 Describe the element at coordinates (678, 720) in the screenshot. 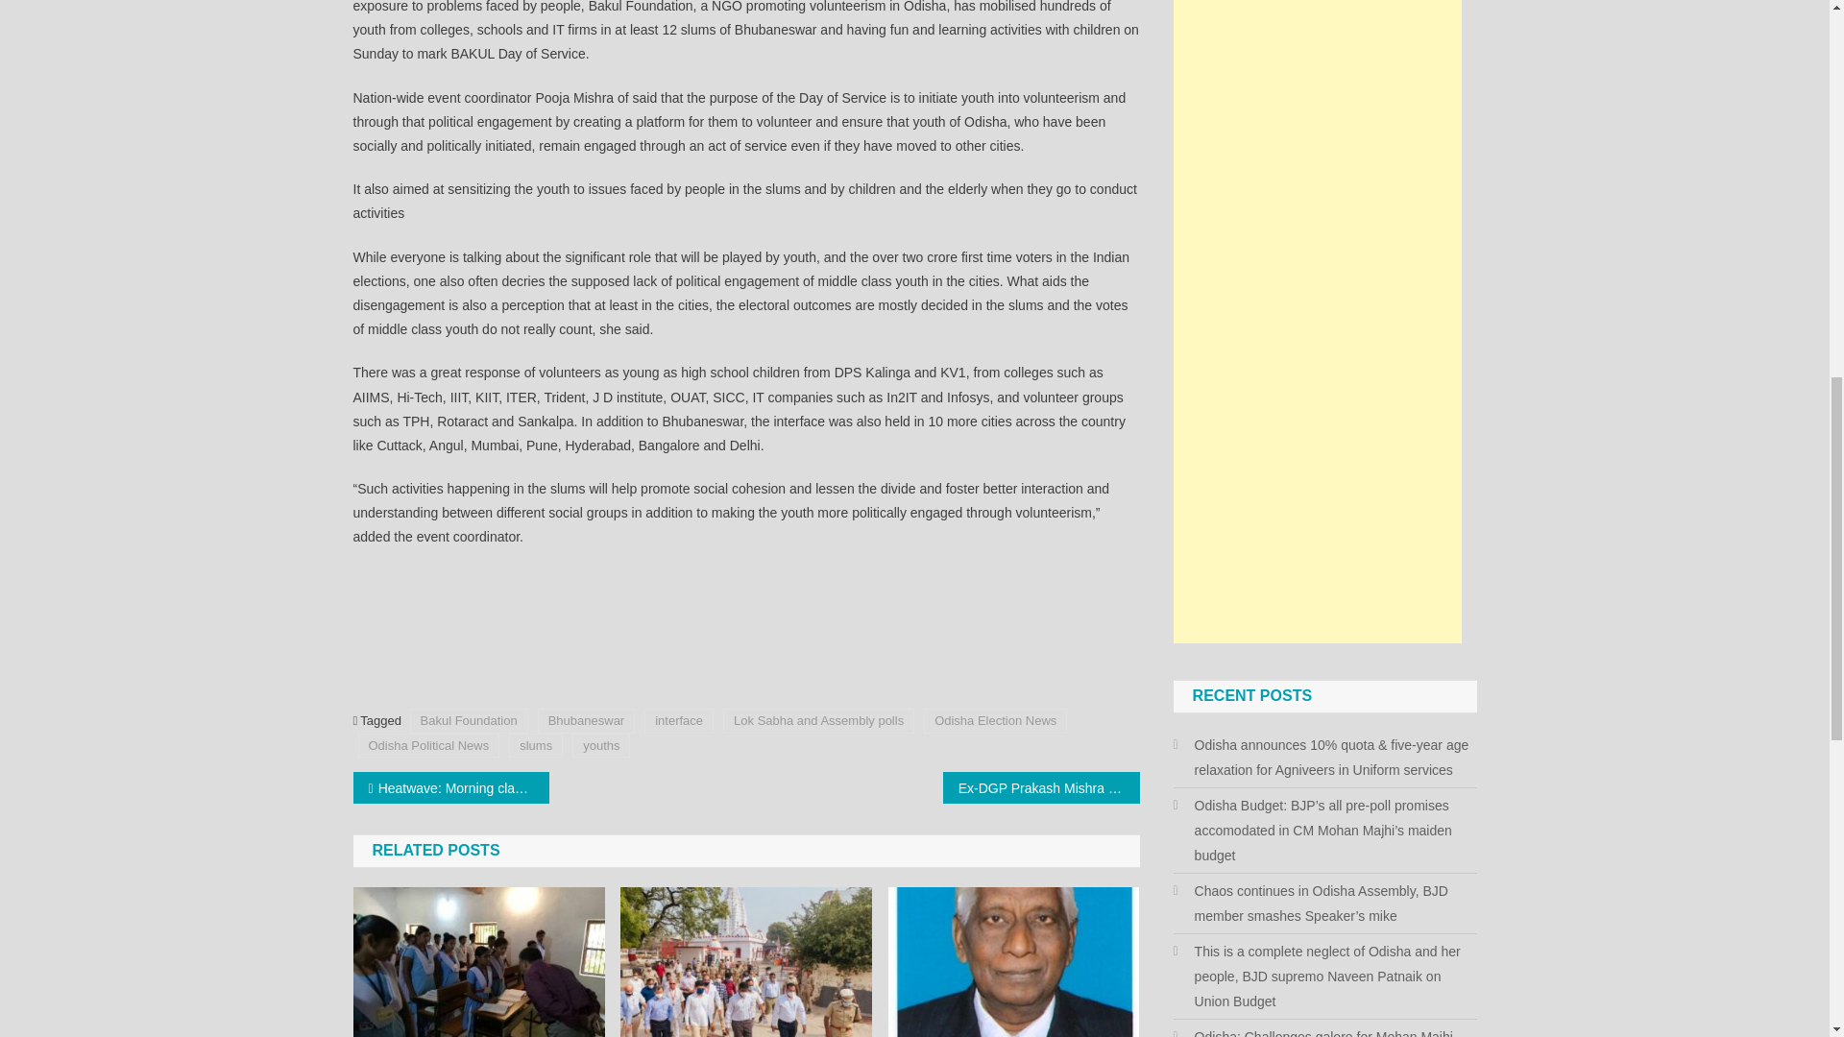

I see `interface` at that location.